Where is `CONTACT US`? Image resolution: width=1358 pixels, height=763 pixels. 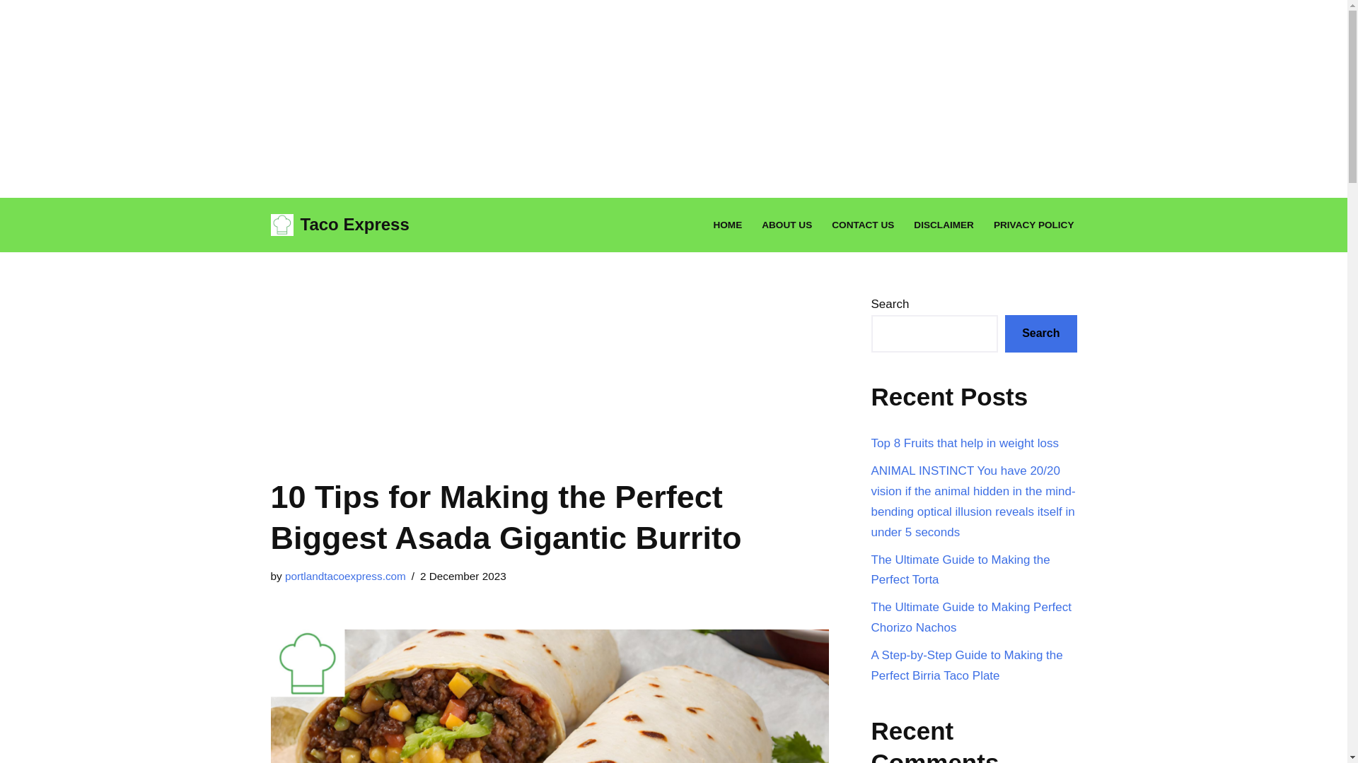
CONTACT US is located at coordinates (862, 225).